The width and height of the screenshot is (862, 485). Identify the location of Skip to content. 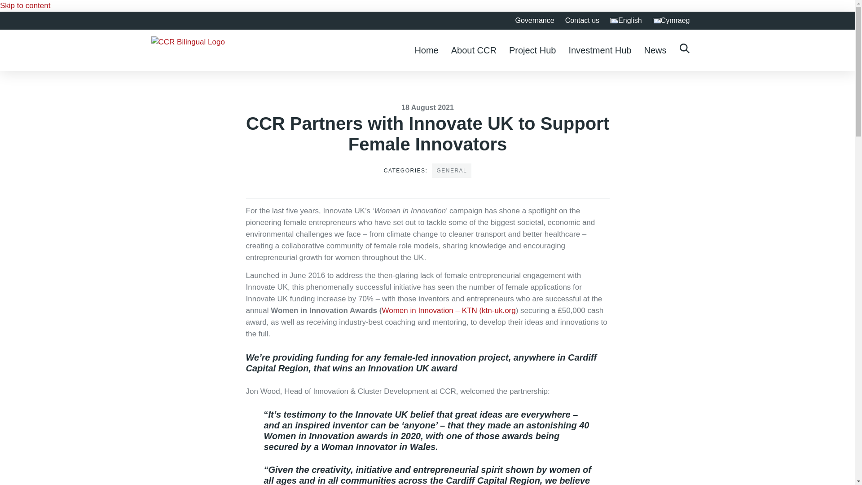
(25, 5).